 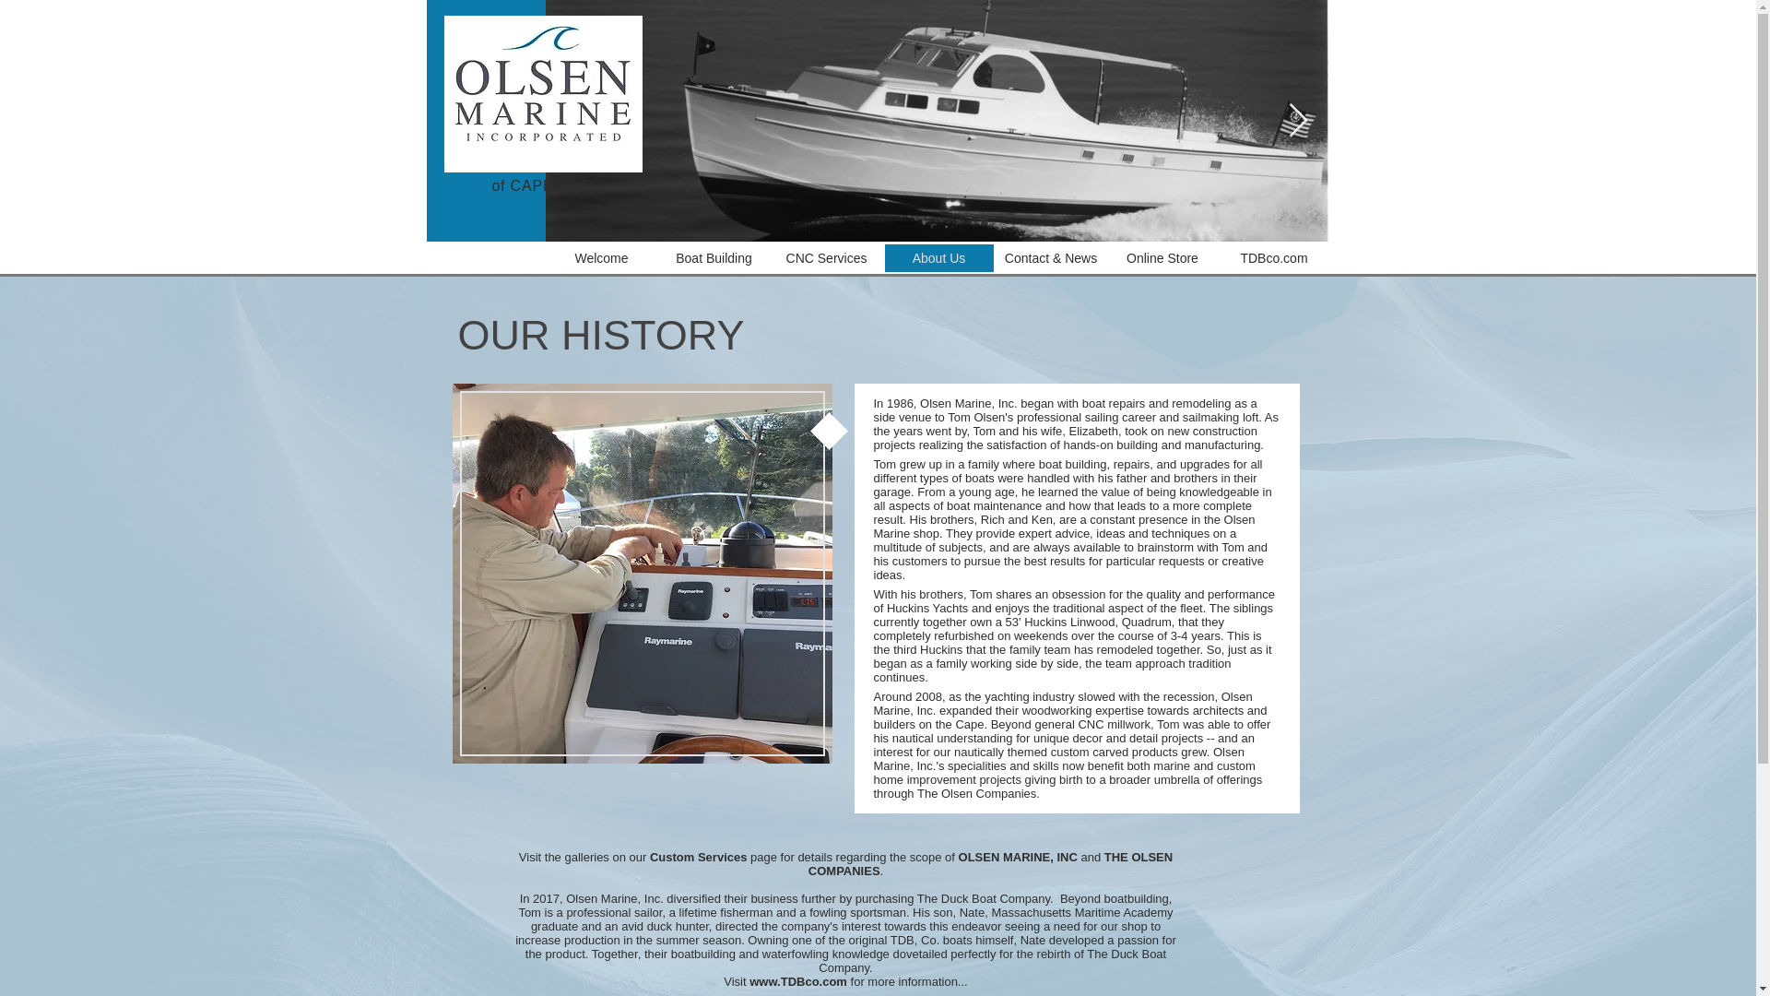 What do you see at coordinates (698, 858) in the screenshot?
I see `Custom Services` at bounding box center [698, 858].